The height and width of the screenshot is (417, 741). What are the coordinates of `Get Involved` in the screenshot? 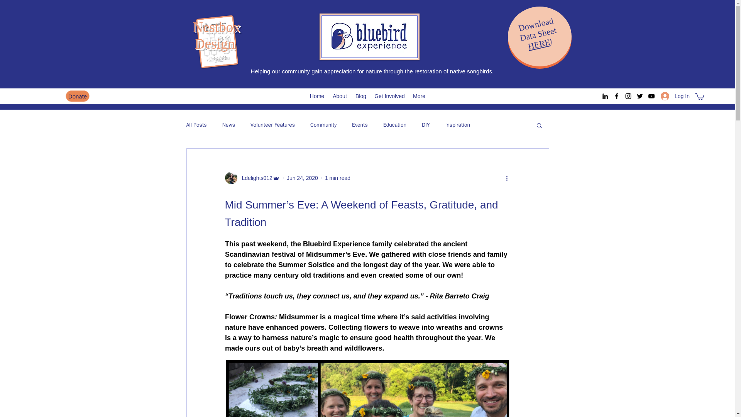 It's located at (389, 96).